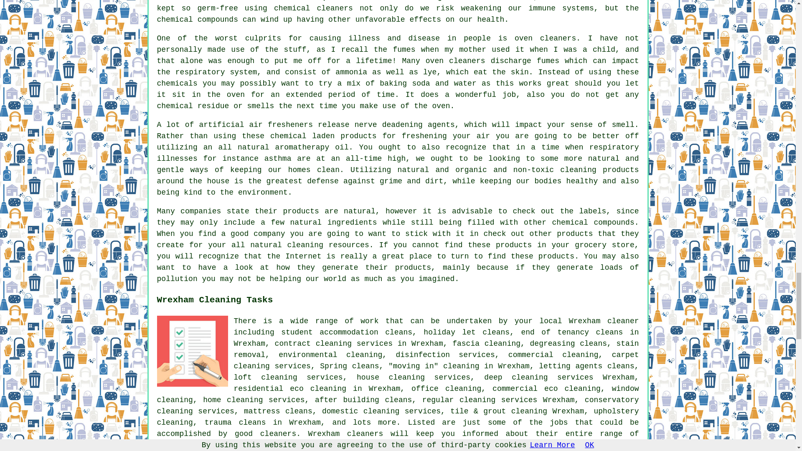  Describe the element at coordinates (192, 351) in the screenshot. I see `Wrexham Cleaning Tasks` at that location.